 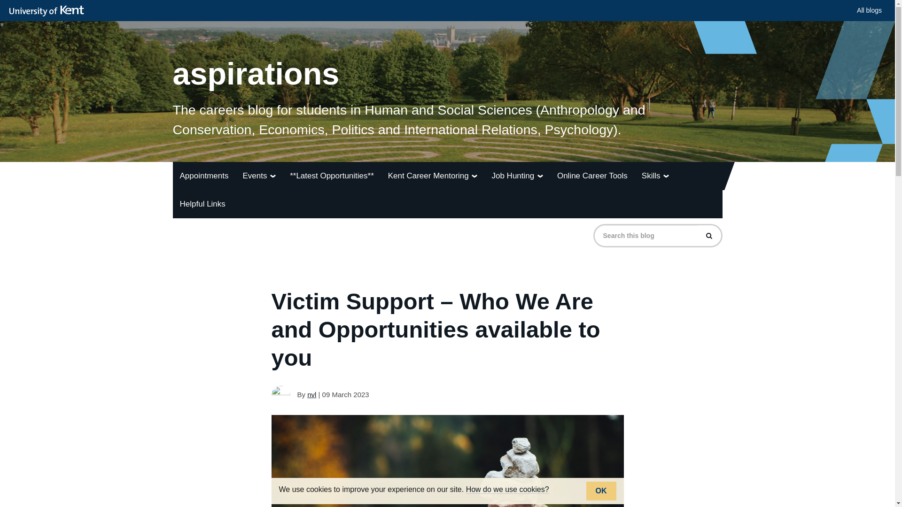 What do you see at coordinates (447, 56) in the screenshot?
I see `aspirations` at bounding box center [447, 56].